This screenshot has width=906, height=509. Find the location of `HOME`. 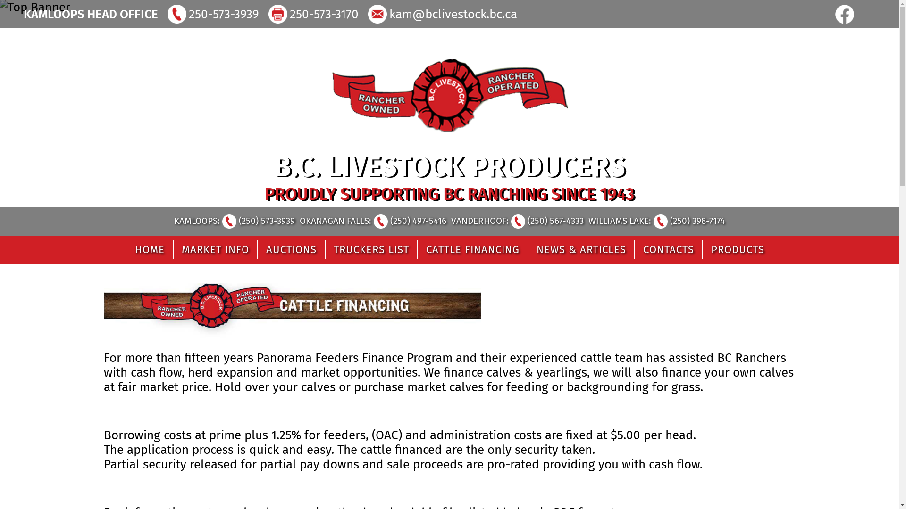

HOME is located at coordinates (149, 250).